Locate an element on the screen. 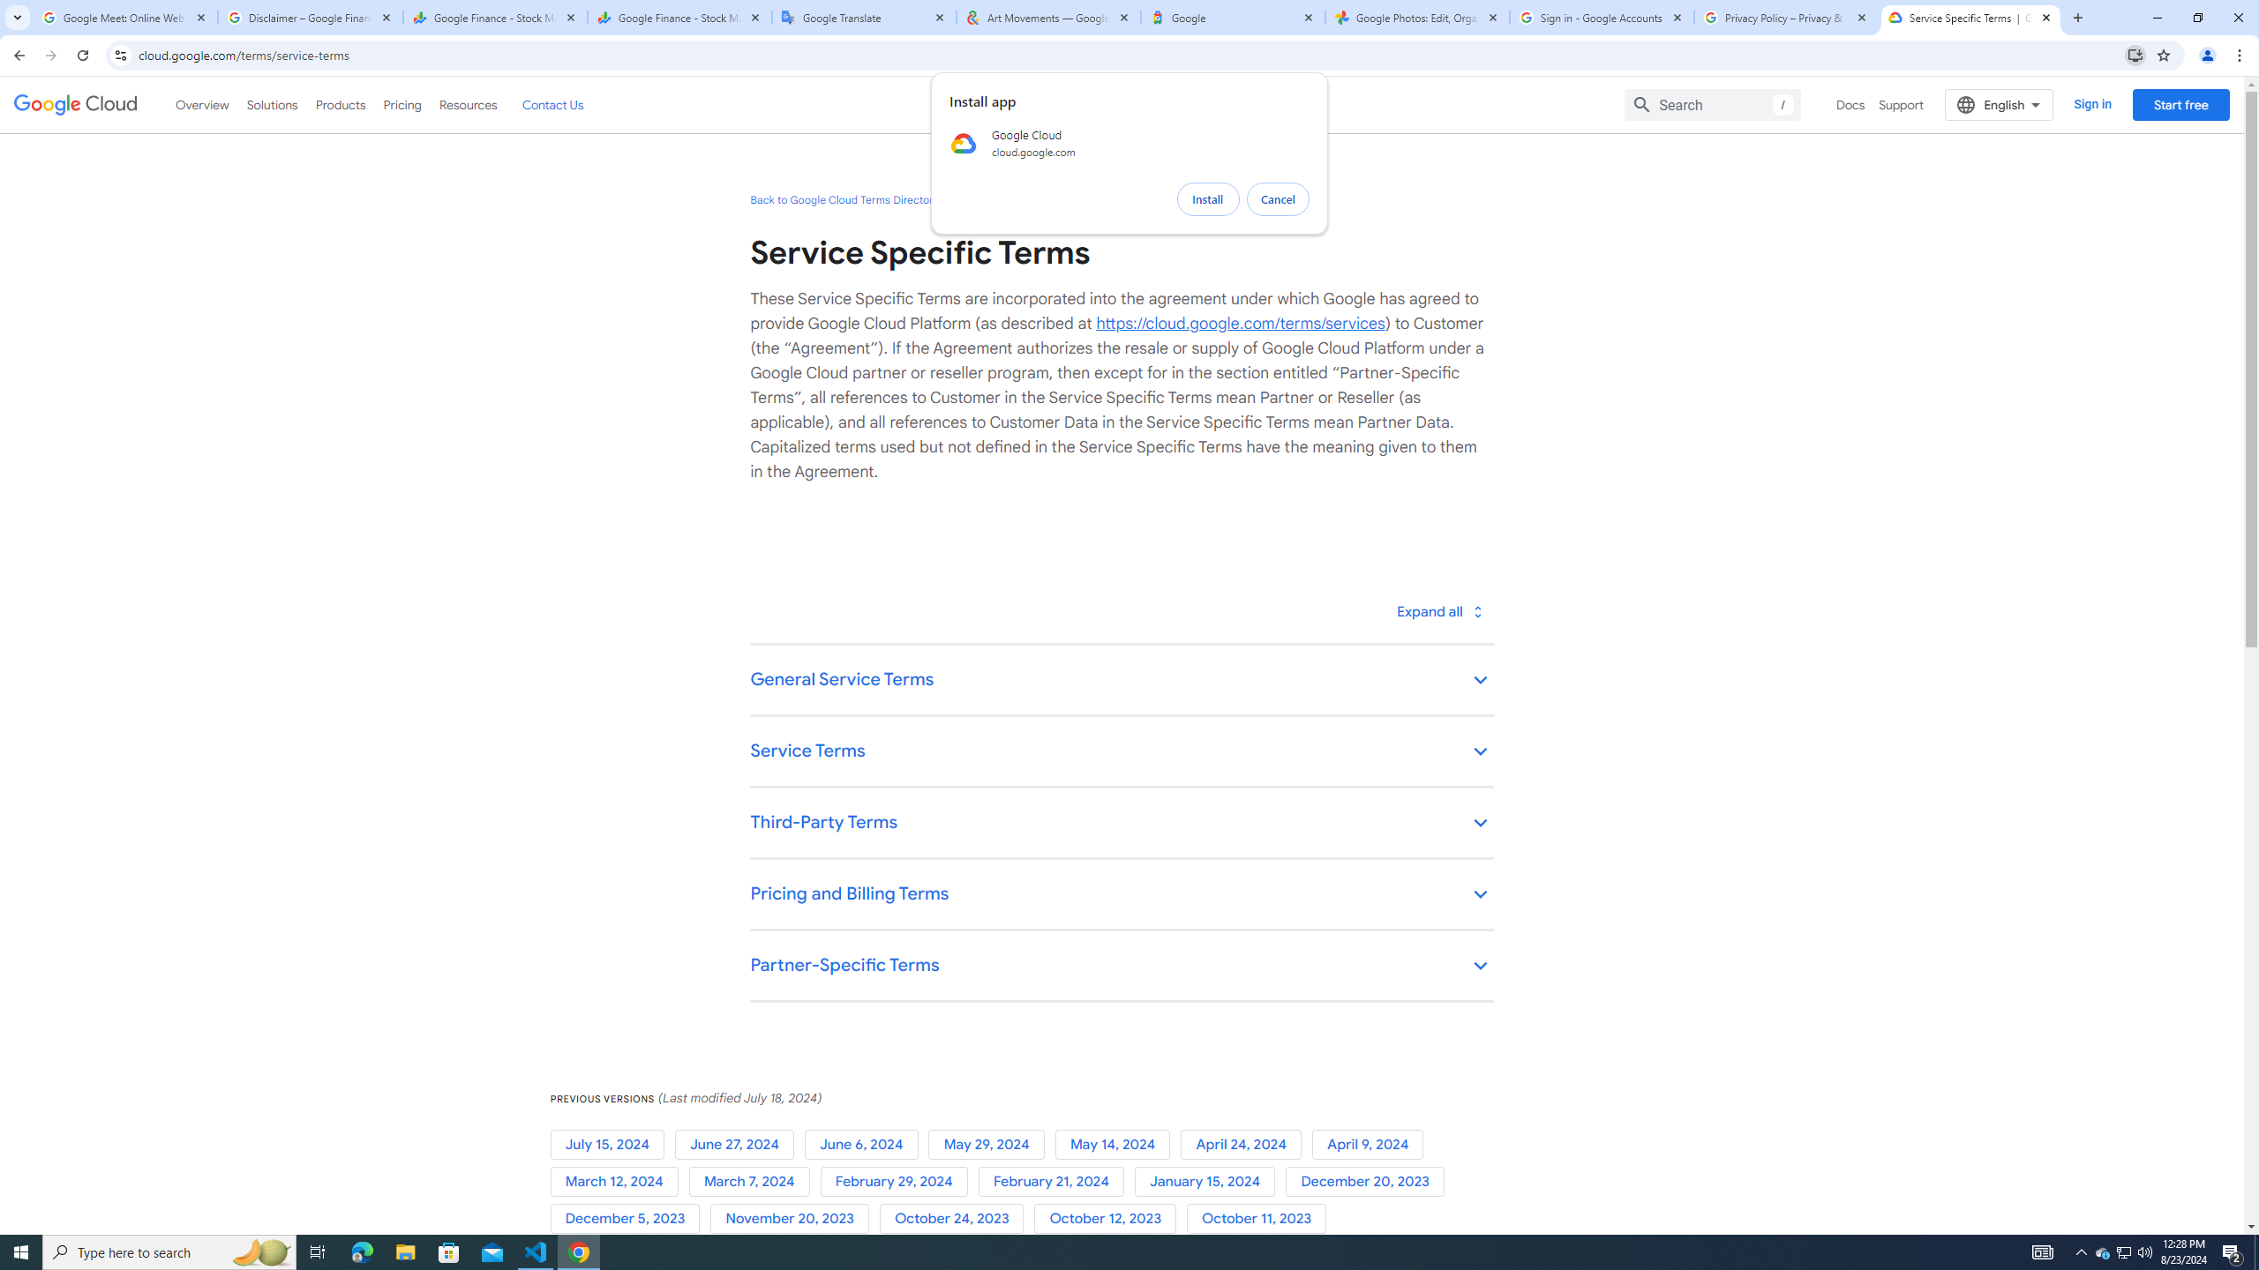 This screenshot has width=2259, height=1270. October 12, 2023 is located at coordinates (1110, 1219).